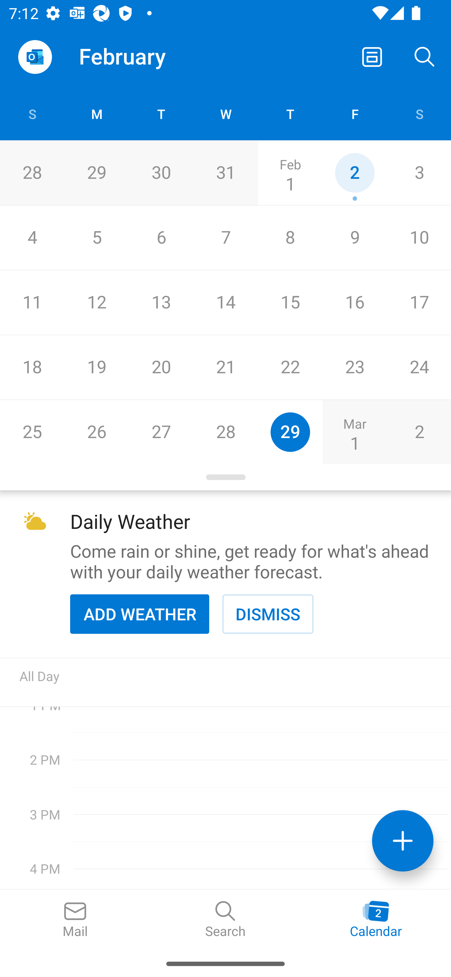  Describe the element at coordinates (290, 237) in the screenshot. I see `8 Thursday, February 8` at that location.